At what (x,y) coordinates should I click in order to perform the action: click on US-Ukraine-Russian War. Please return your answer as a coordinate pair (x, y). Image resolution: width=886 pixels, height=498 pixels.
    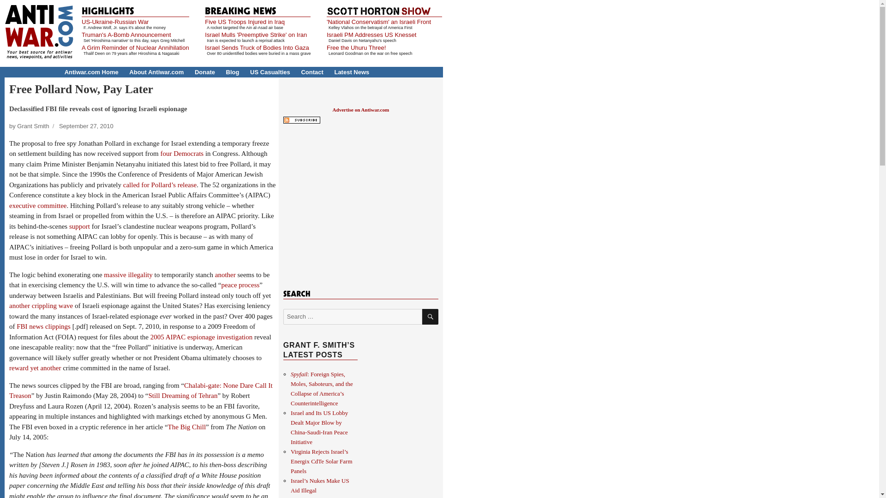
    Looking at the image, I should click on (115, 22).